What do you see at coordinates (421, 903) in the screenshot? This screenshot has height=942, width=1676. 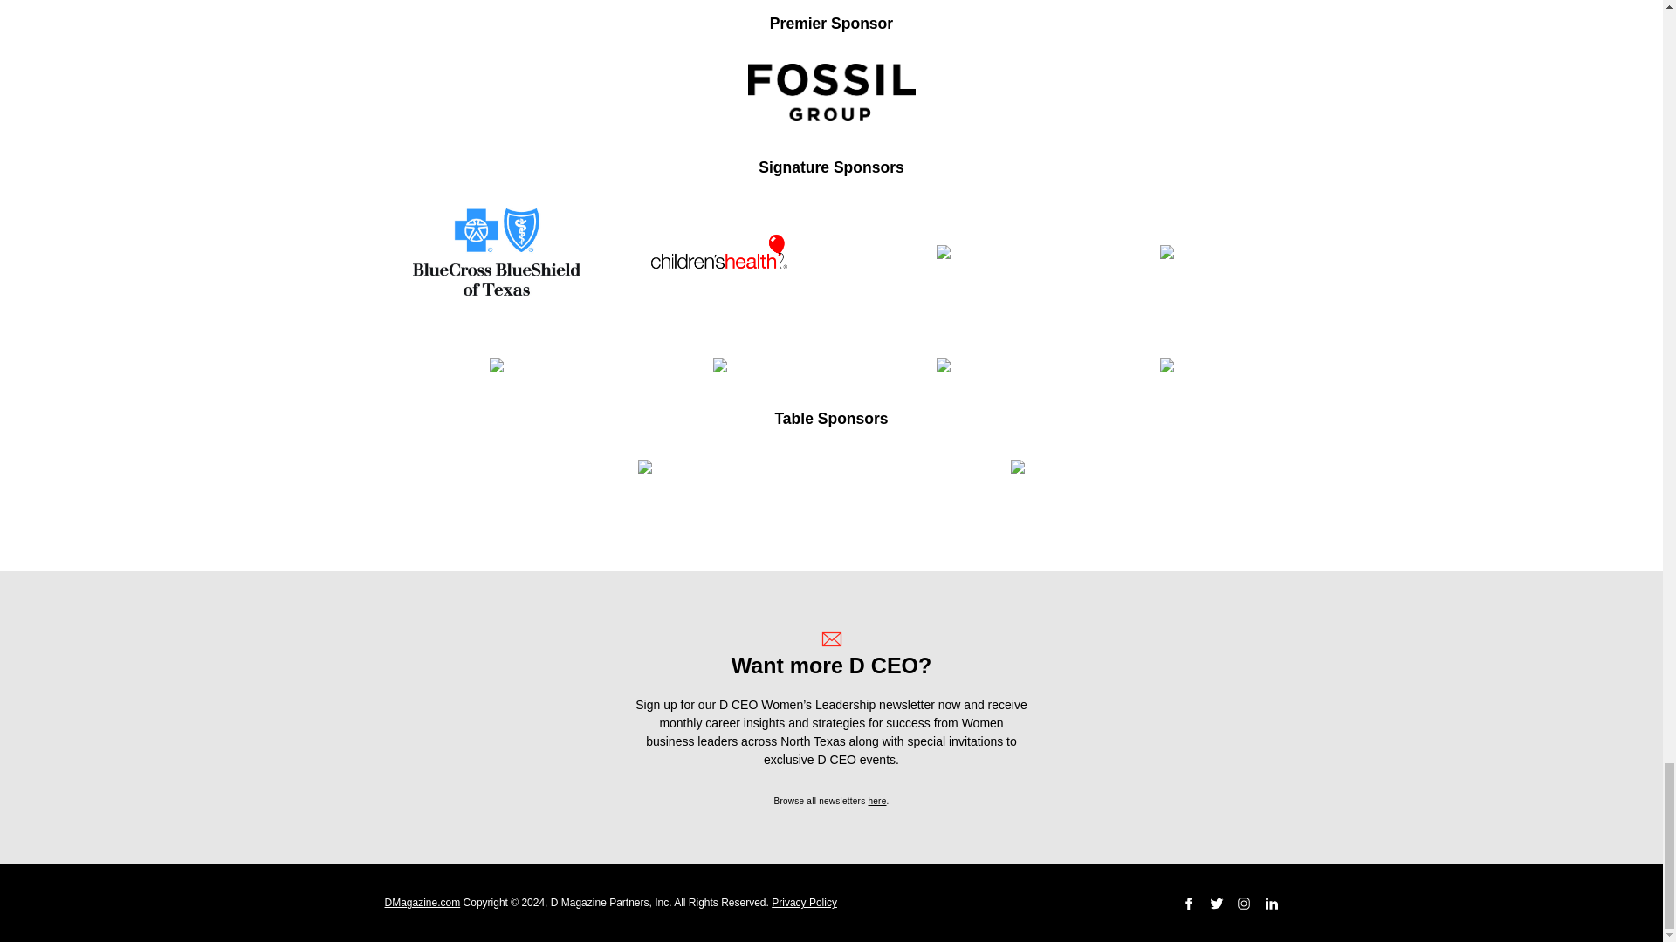 I see `DMagazine.com` at bounding box center [421, 903].